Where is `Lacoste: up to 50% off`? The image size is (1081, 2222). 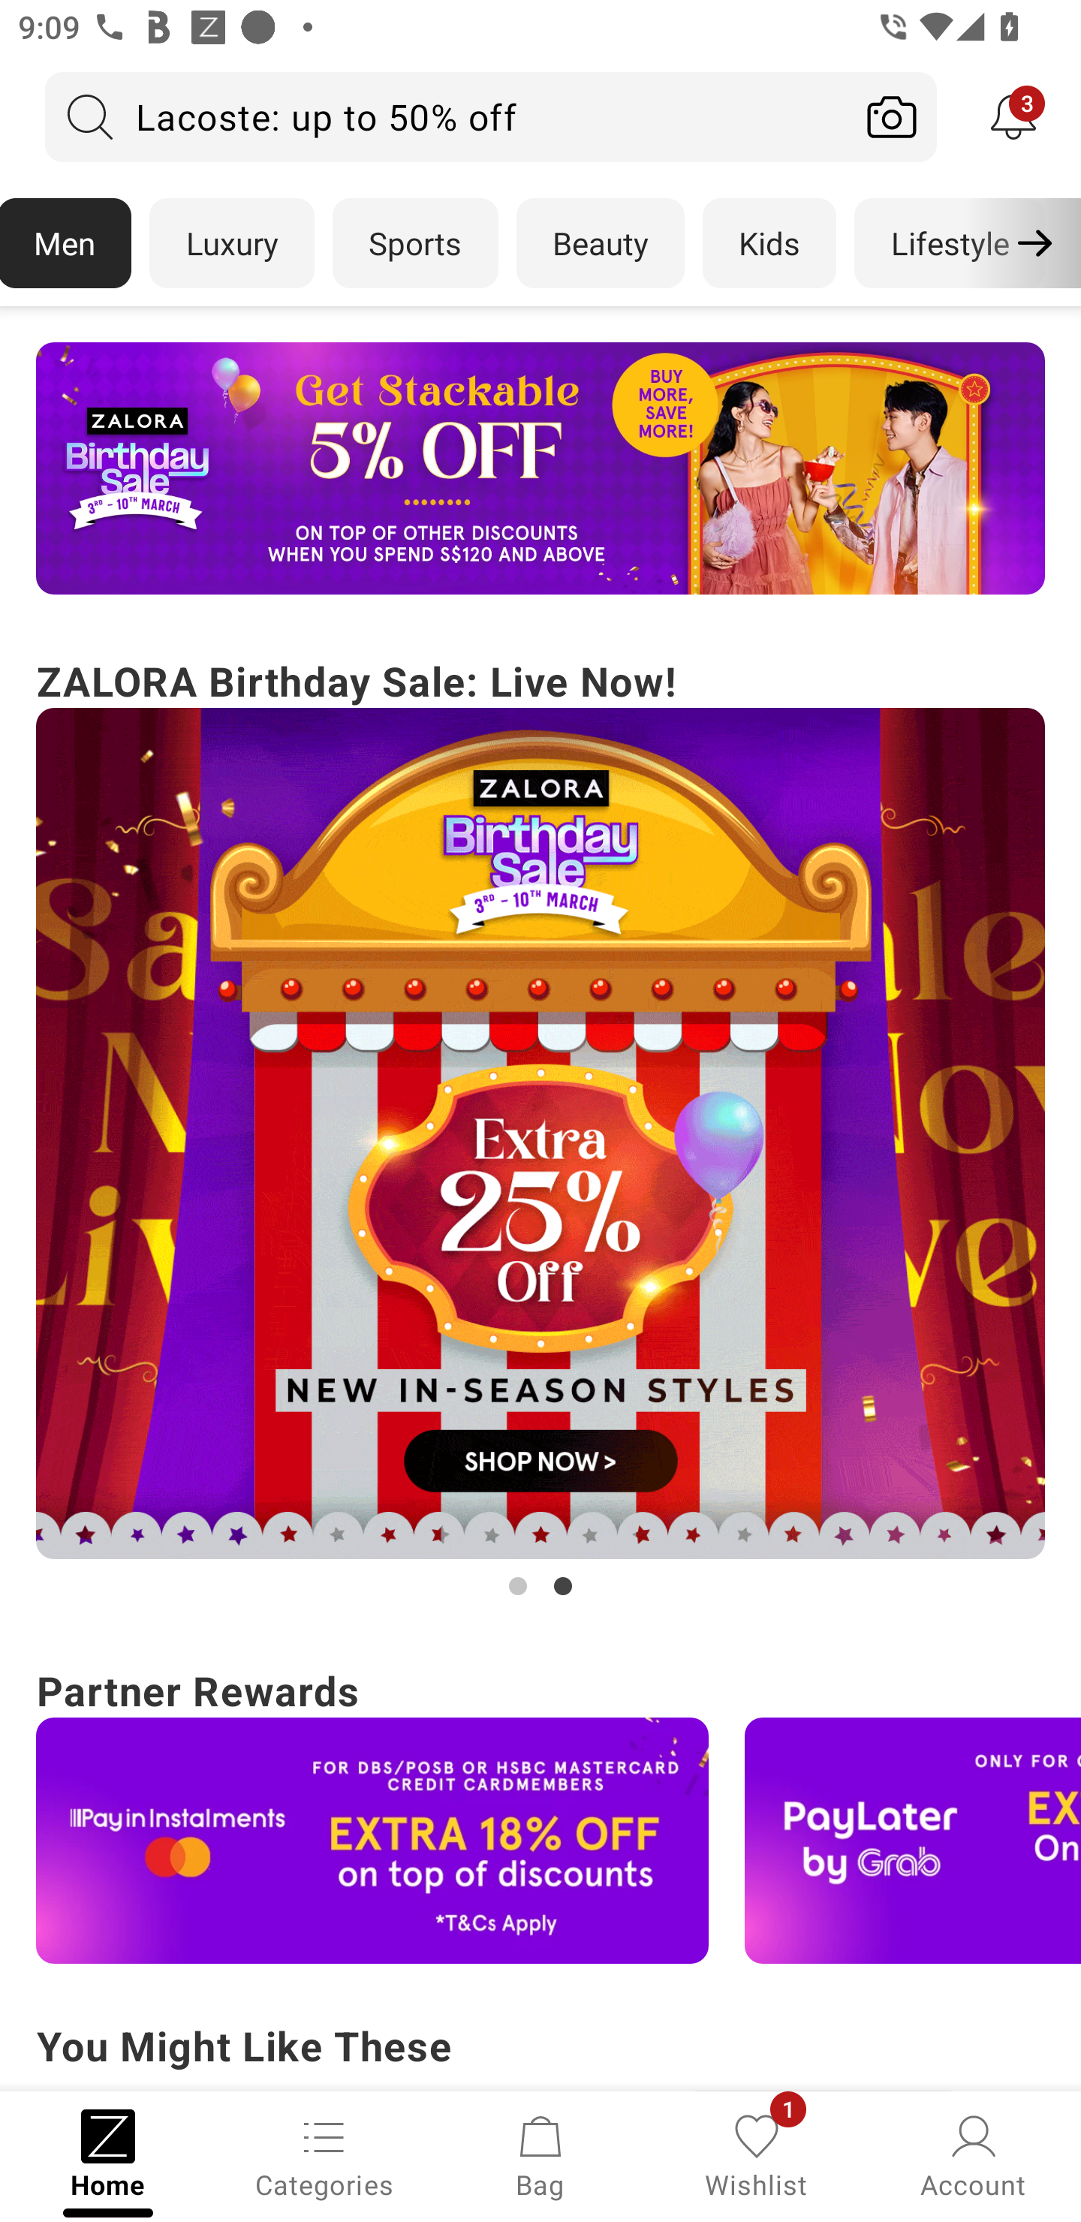
Lacoste: up to 50% off is located at coordinates (446, 116).